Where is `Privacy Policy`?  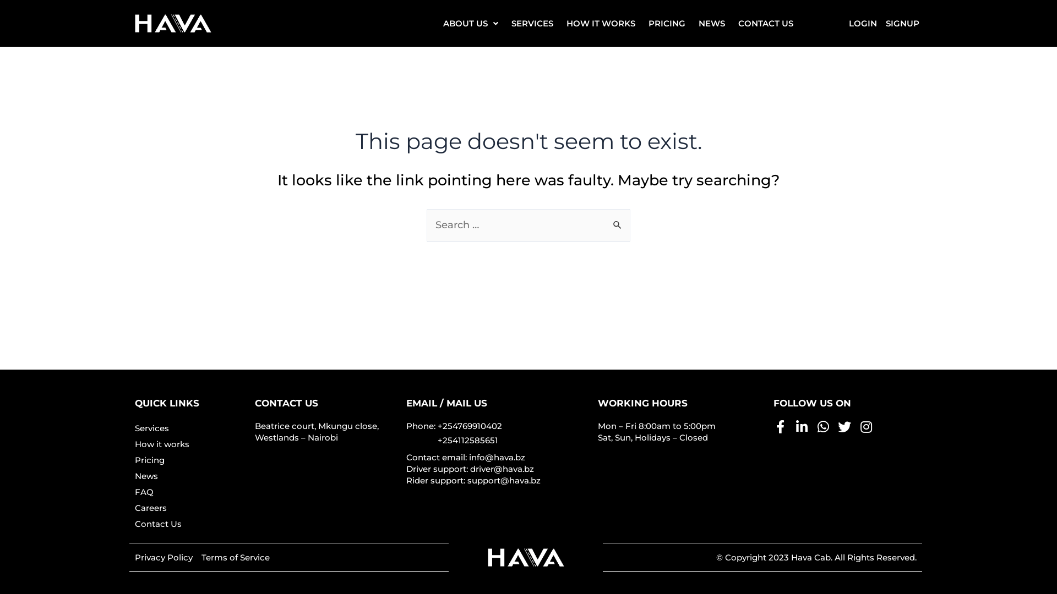
Privacy Policy is located at coordinates (164, 558).